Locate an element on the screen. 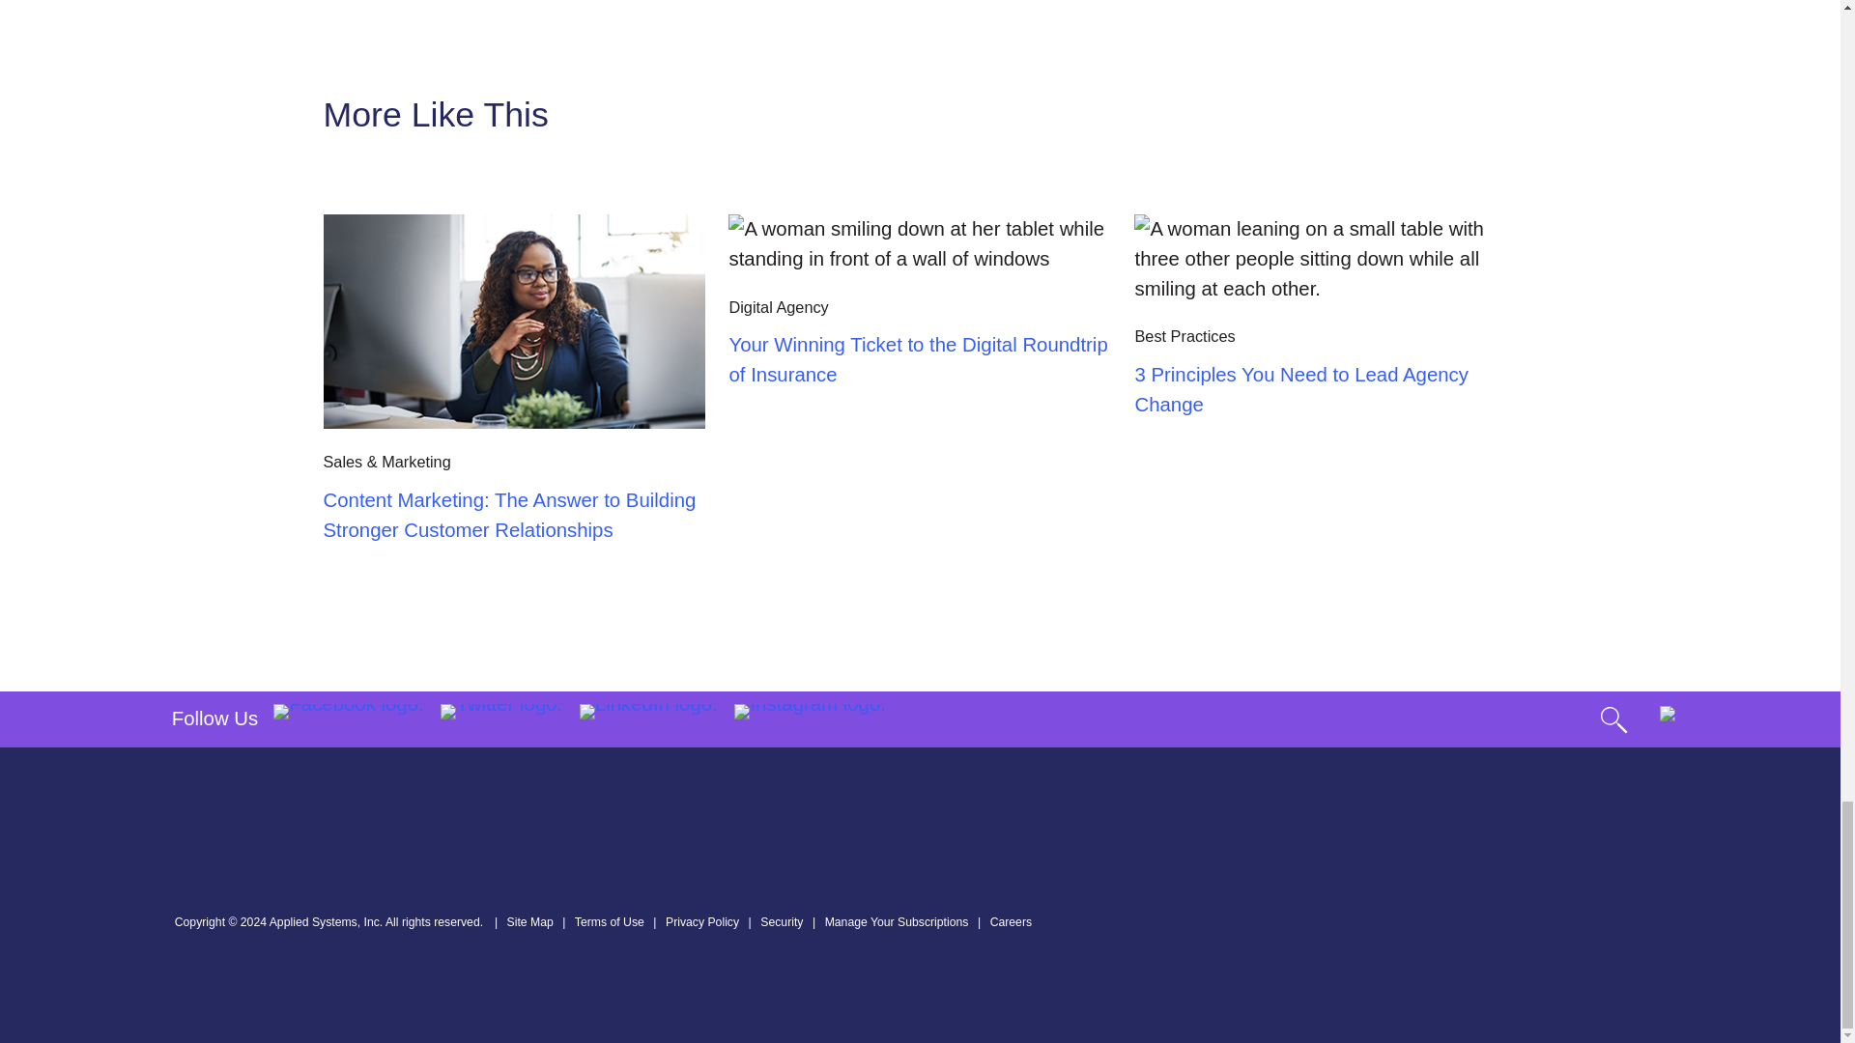 The height and width of the screenshot is (1043, 1855). Instagram is located at coordinates (810, 719).